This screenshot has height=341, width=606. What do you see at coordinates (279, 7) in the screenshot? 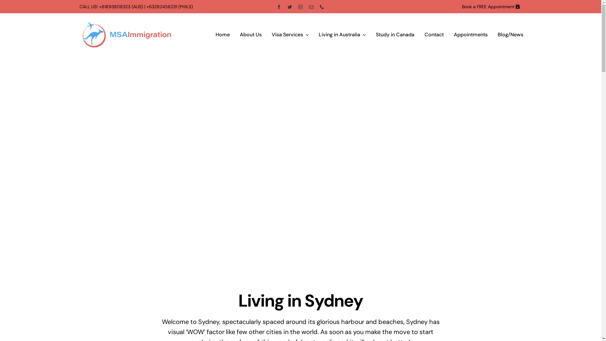
I see `Facebook` at bounding box center [279, 7].